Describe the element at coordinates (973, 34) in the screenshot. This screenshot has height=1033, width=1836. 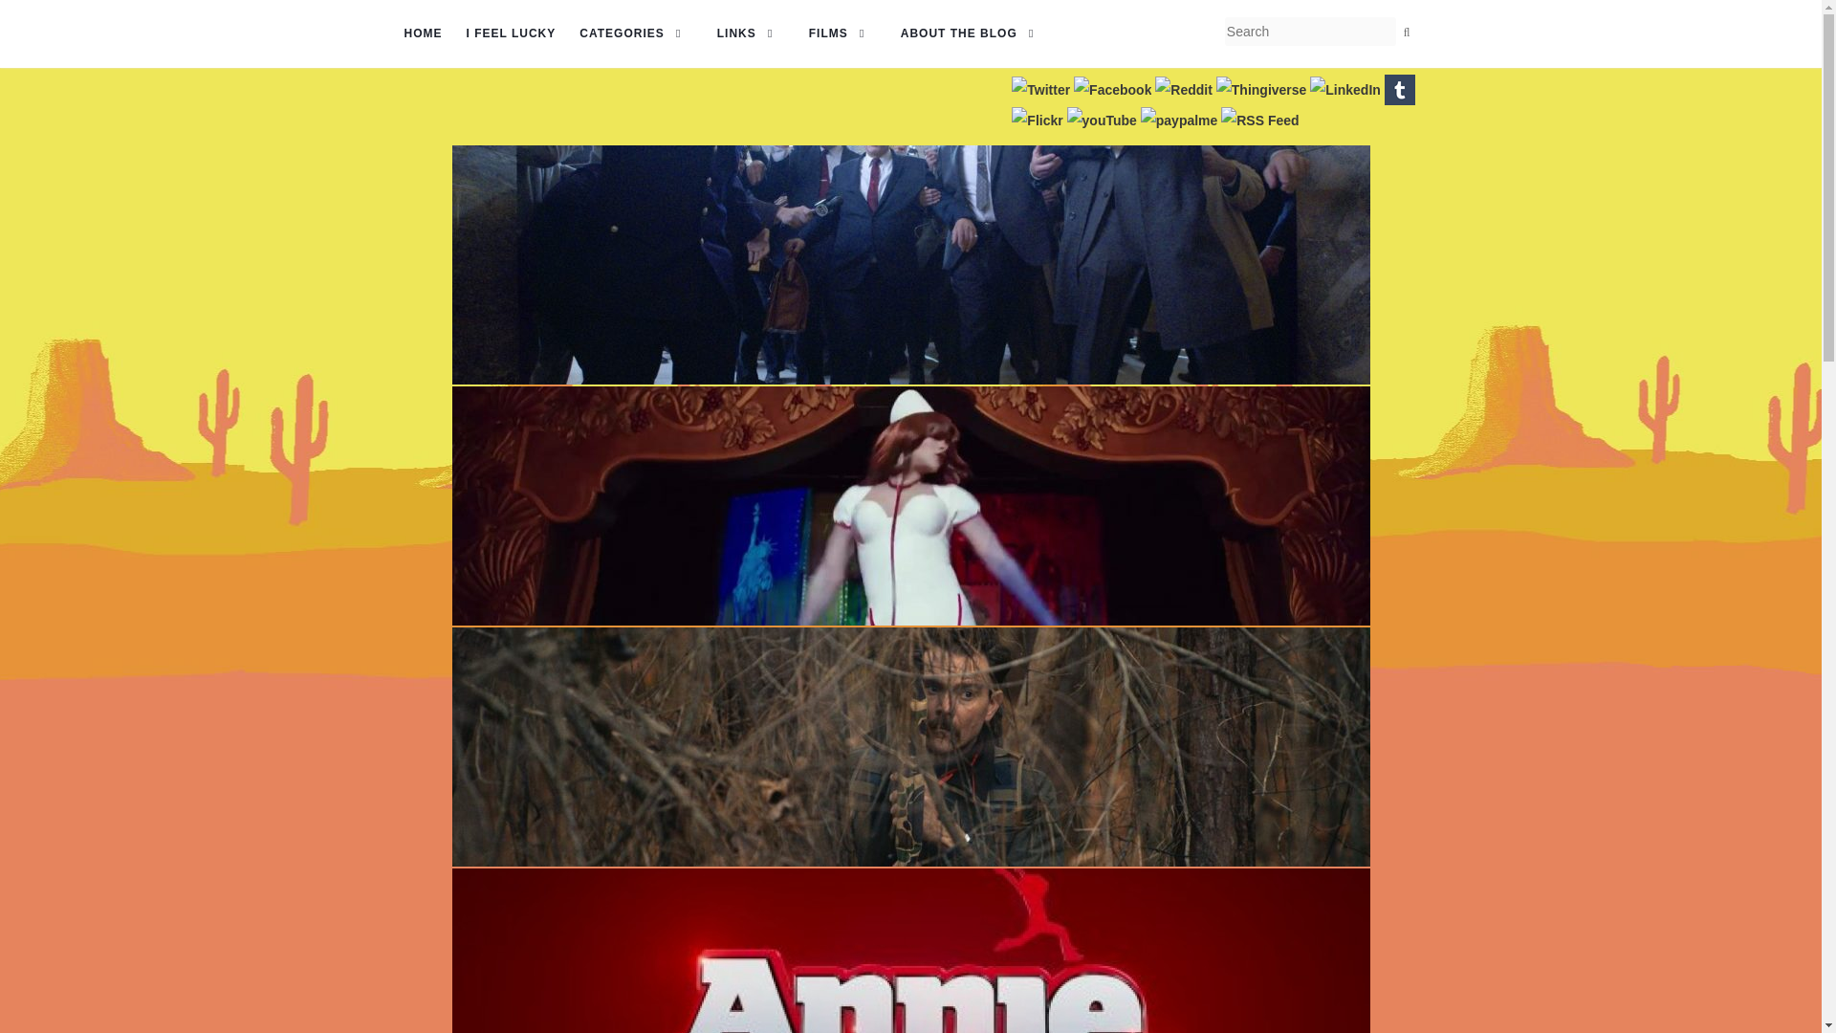
I see `ABOUT THE BLOG` at that location.